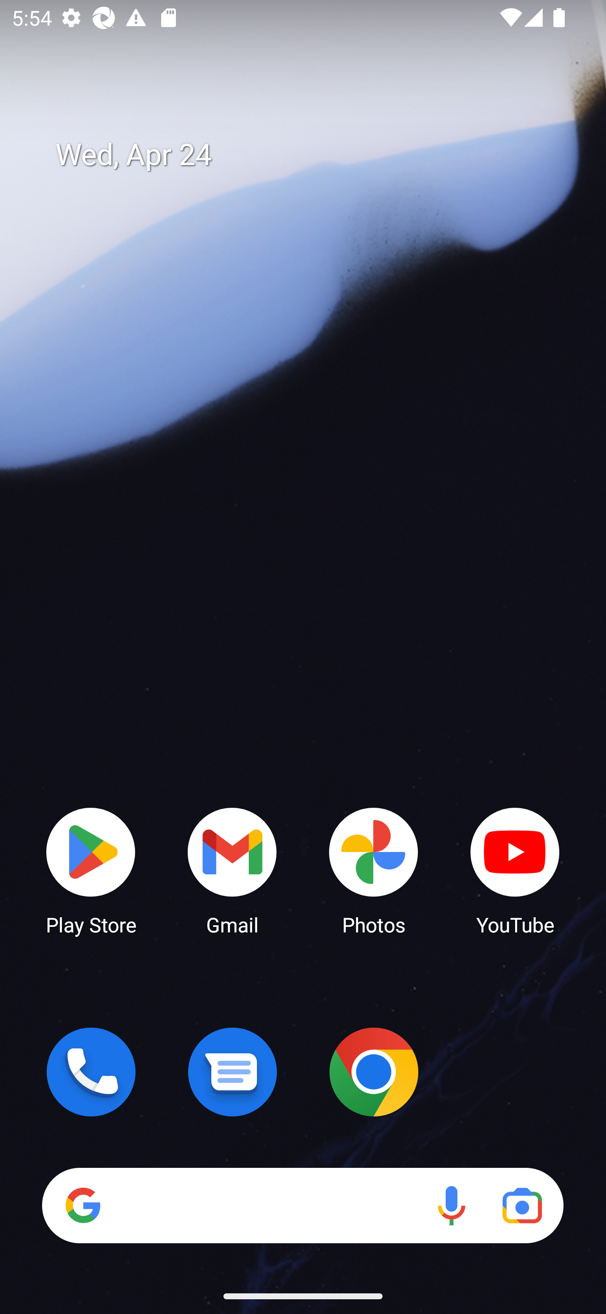 This screenshot has height=1314, width=606. Describe the element at coordinates (91, 870) in the screenshot. I see `Play Store` at that location.